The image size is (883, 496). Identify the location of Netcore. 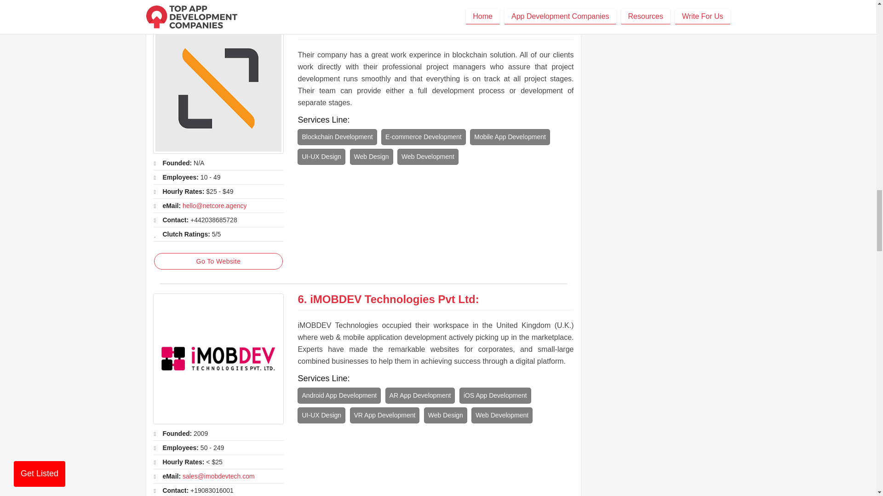
(330, 28).